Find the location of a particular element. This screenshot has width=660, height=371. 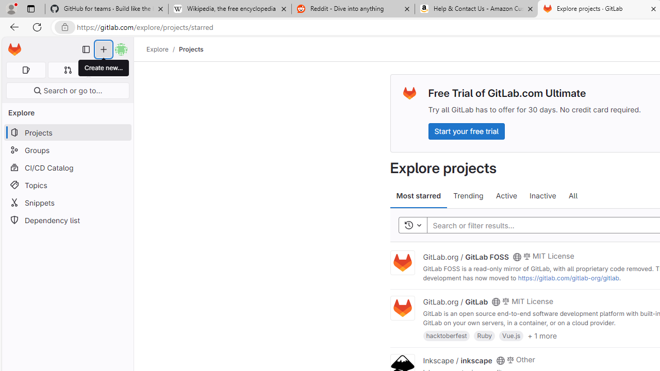

Class: s16 is located at coordinates (500, 360).